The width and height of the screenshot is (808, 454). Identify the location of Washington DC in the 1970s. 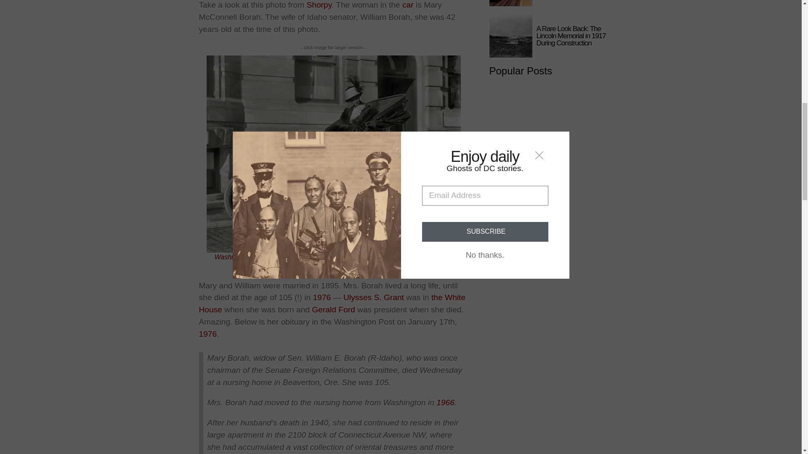
(207, 334).